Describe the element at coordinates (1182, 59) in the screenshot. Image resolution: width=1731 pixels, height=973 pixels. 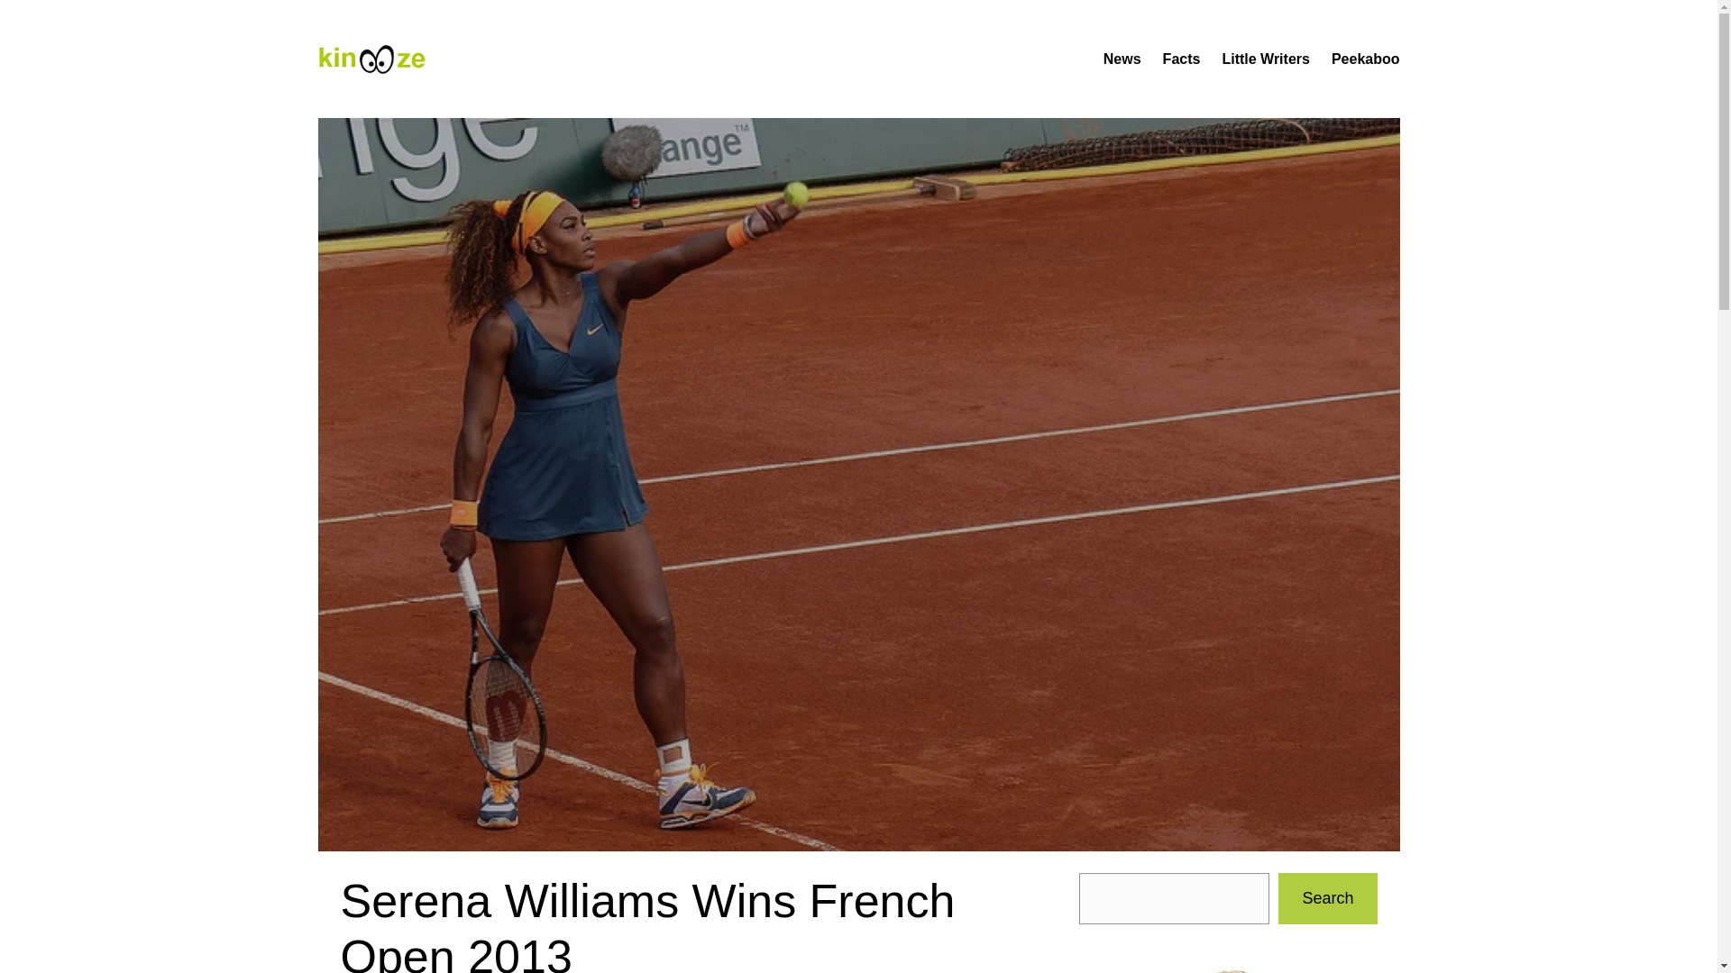
I see `Facts` at that location.